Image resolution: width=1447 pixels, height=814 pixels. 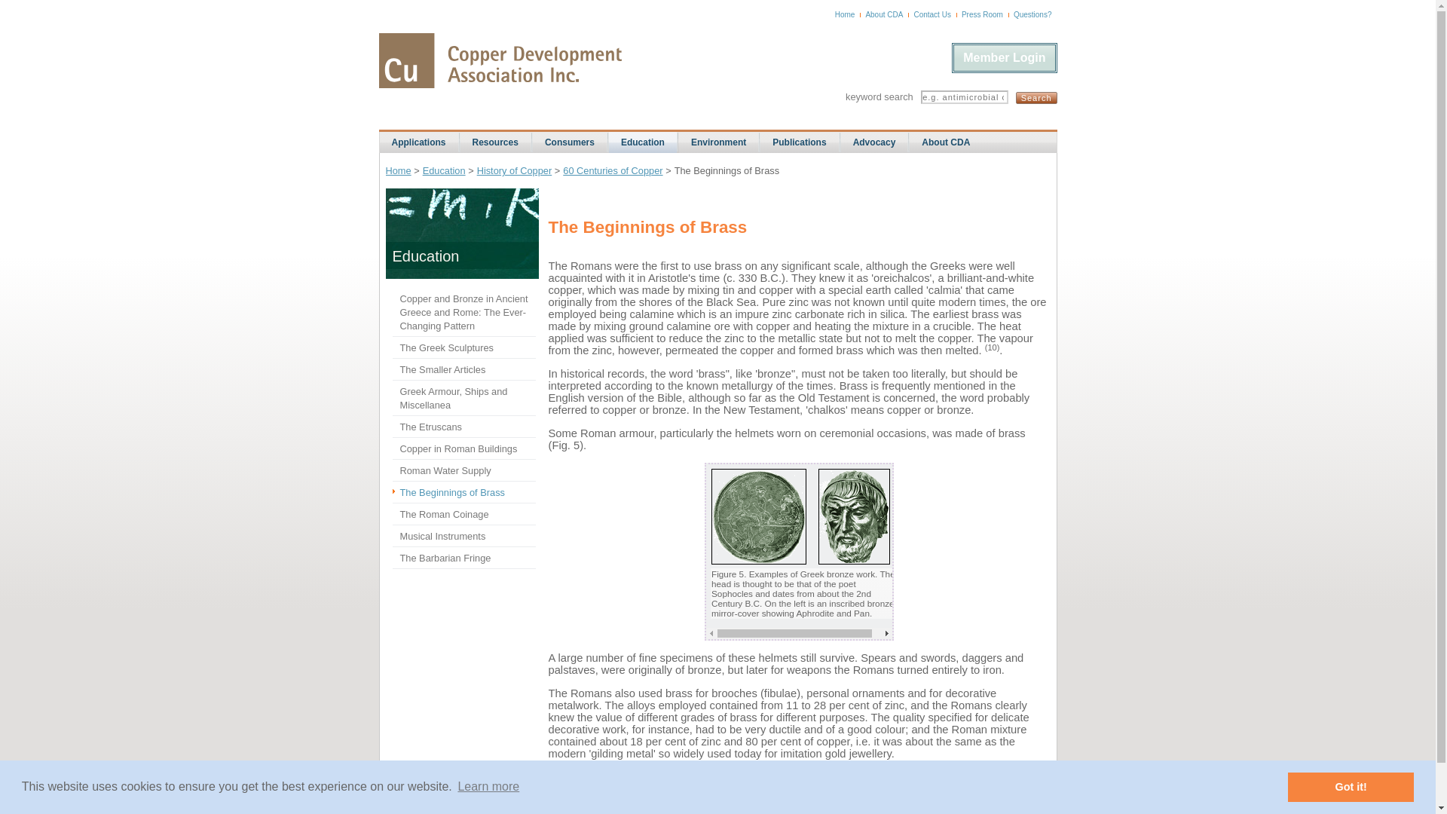 What do you see at coordinates (1351, 786) in the screenshot?
I see `Got it!` at bounding box center [1351, 786].